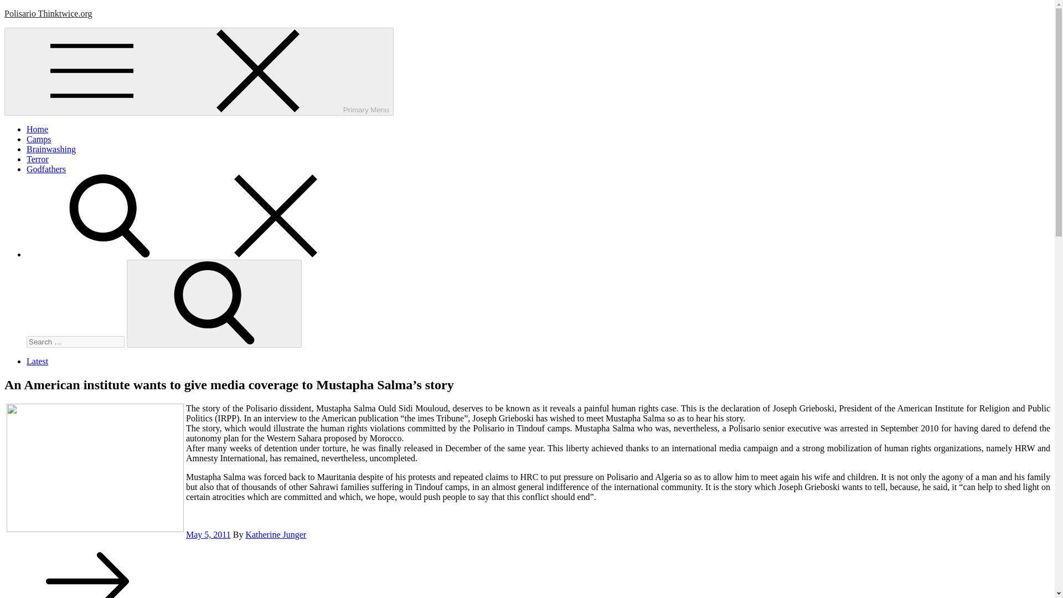  What do you see at coordinates (37, 361) in the screenshot?
I see `Latest` at bounding box center [37, 361].